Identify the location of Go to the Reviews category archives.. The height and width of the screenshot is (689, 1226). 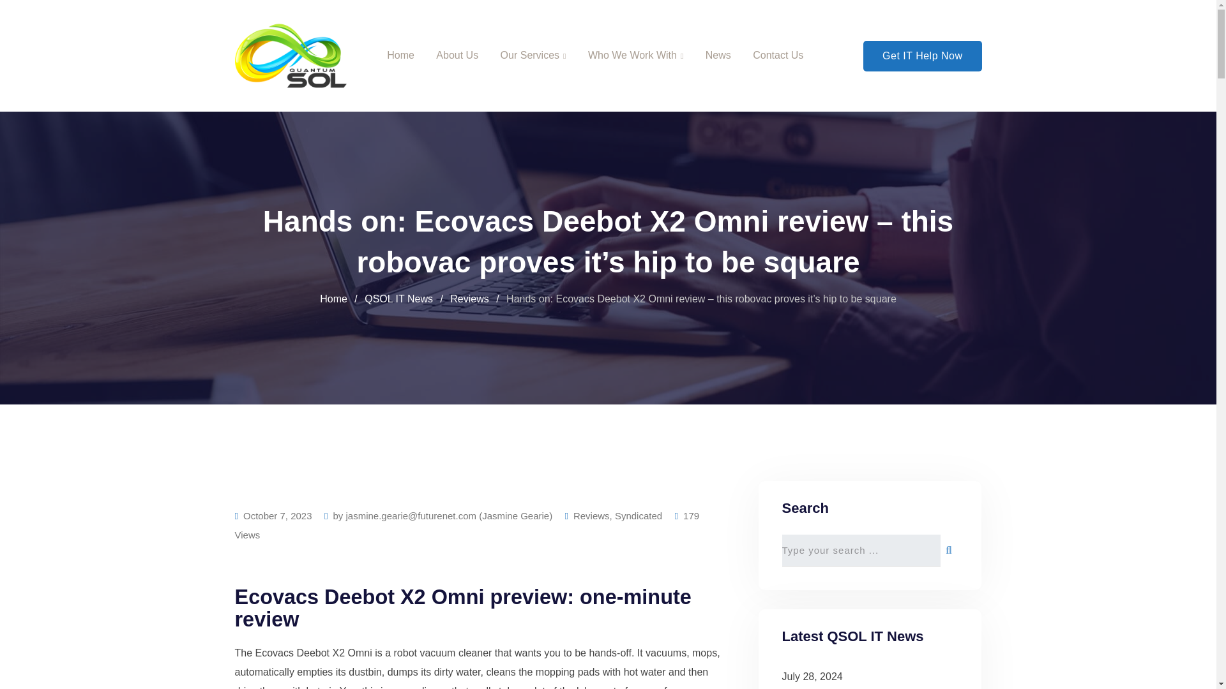
(469, 299).